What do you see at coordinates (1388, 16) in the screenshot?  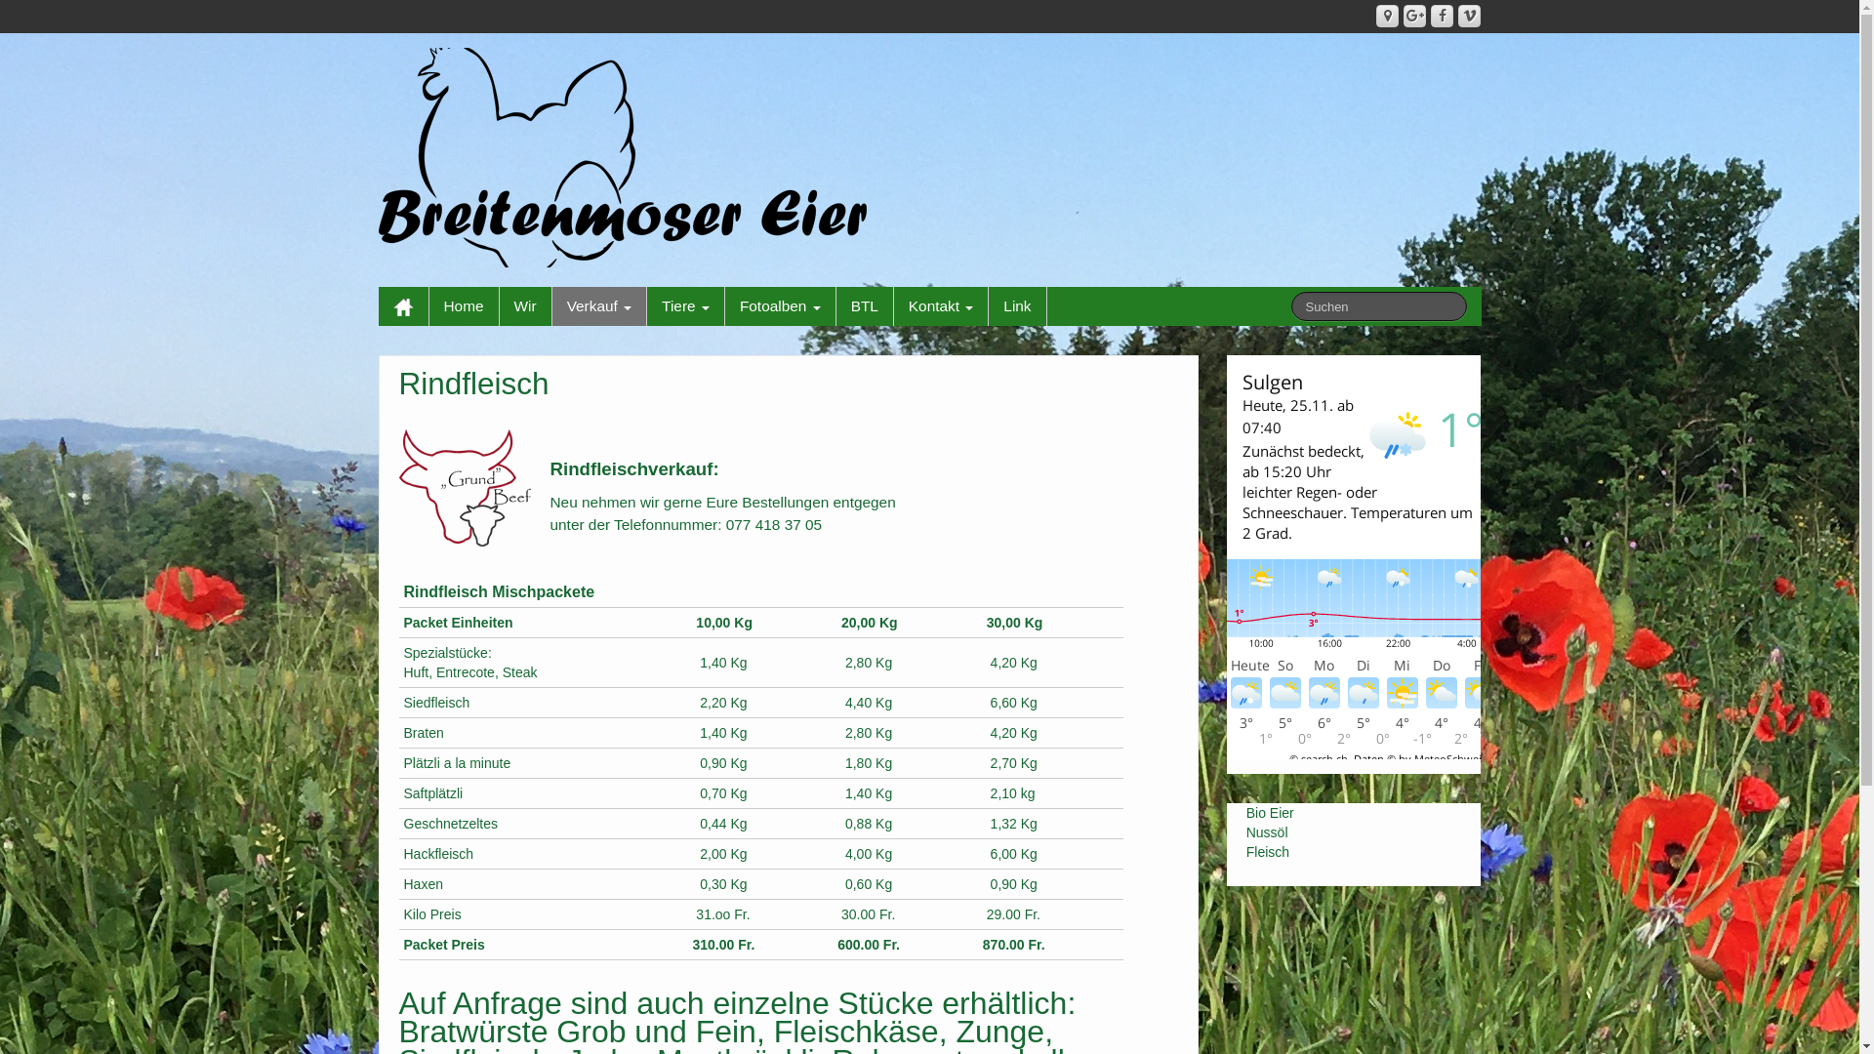 I see ` Google Maps` at bounding box center [1388, 16].